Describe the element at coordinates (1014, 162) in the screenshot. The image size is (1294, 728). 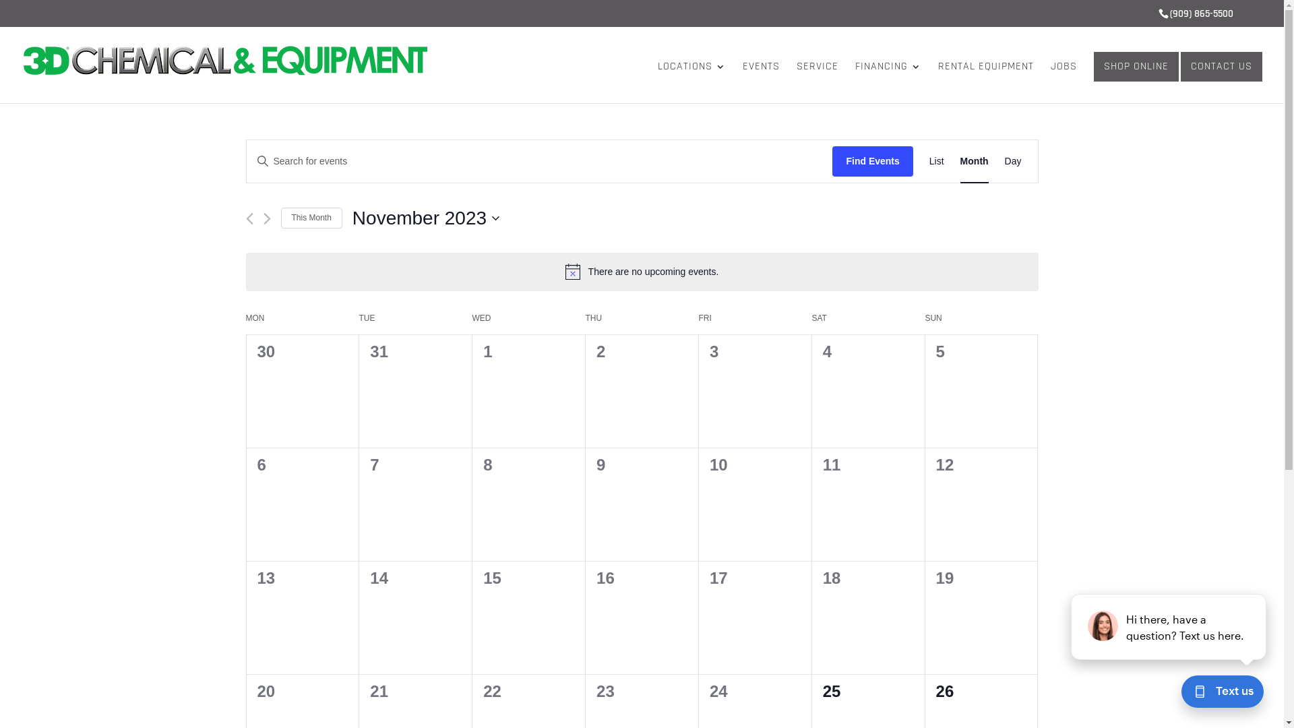
I see `Day` at that location.